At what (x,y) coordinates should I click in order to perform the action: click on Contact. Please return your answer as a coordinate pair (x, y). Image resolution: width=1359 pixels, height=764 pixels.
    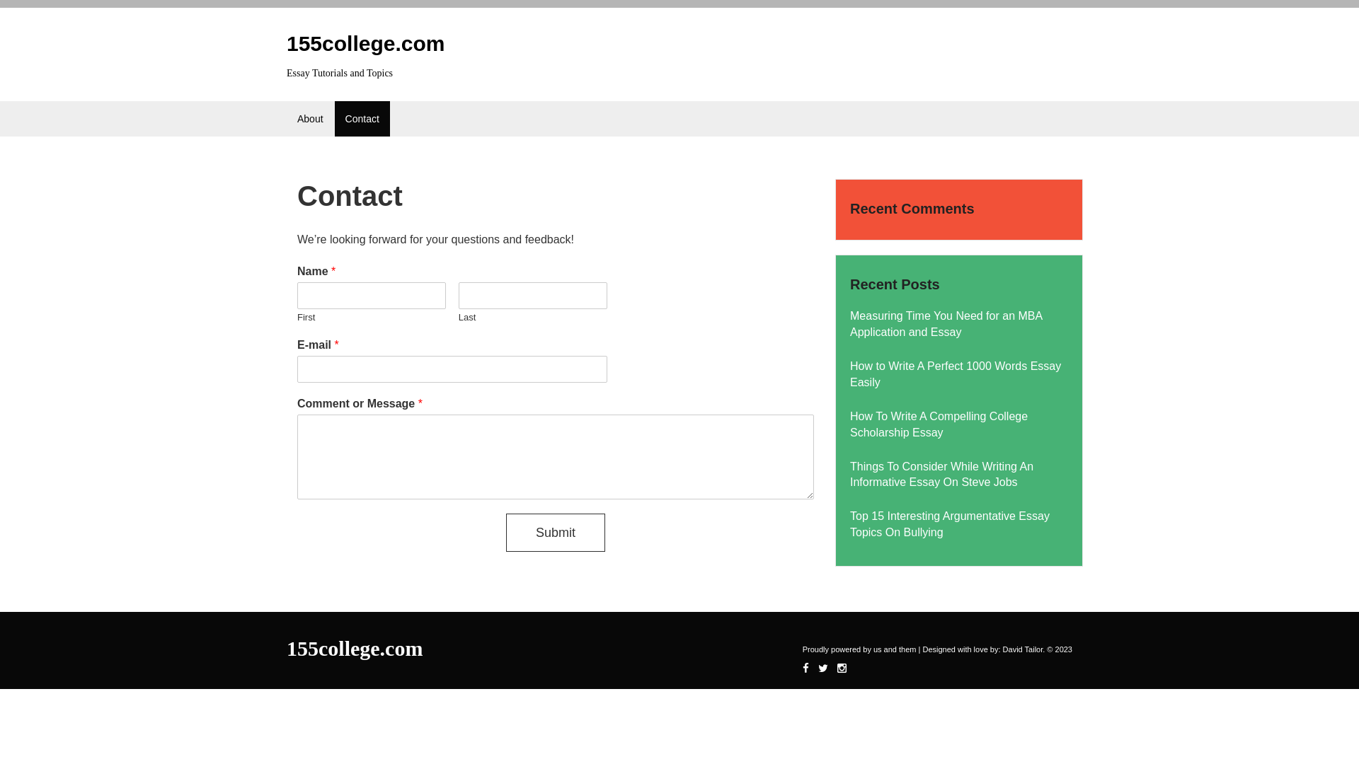
    Looking at the image, I should click on (362, 119).